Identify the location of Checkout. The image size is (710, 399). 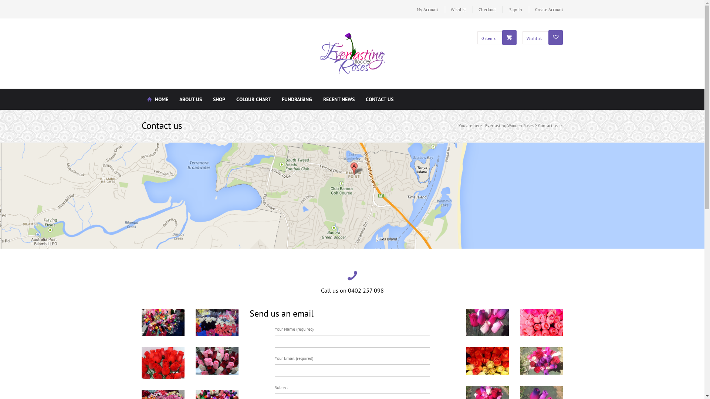
(491, 9).